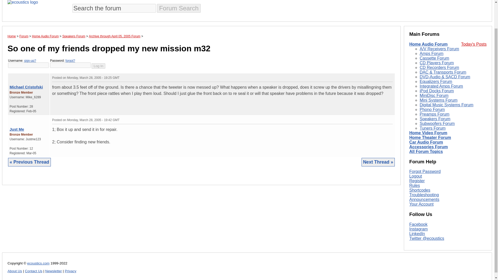 The height and width of the screenshot is (280, 498). I want to click on last post, so click(17, 77).